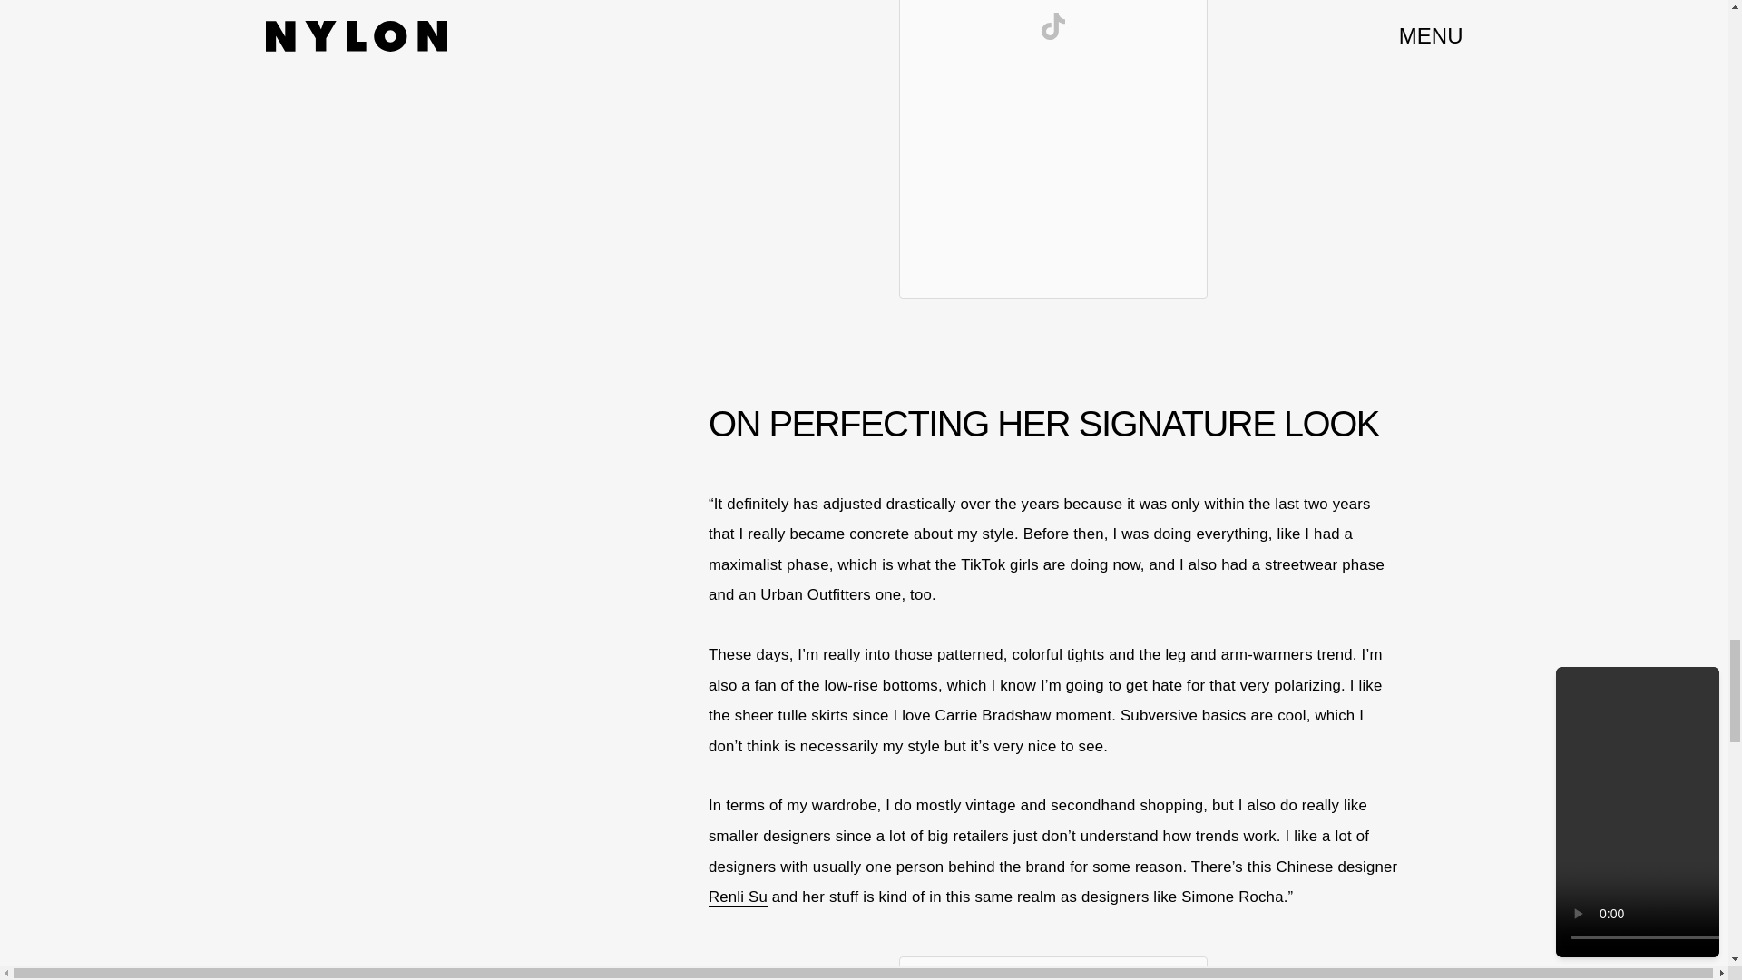  I want to click on Renli Su, so click(739, 897).